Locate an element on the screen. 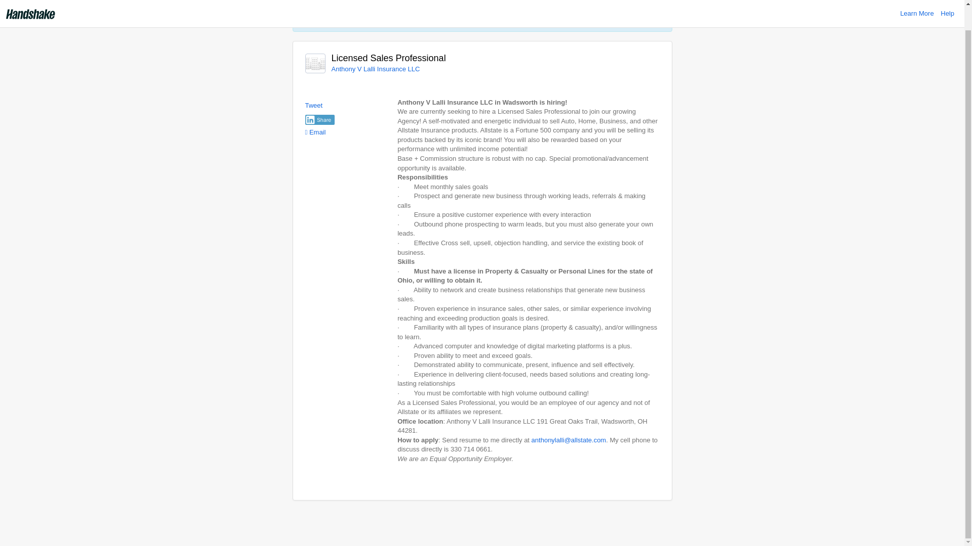 This screenshot has height=546, width=972. Log in is located at coordinates (419, 18).